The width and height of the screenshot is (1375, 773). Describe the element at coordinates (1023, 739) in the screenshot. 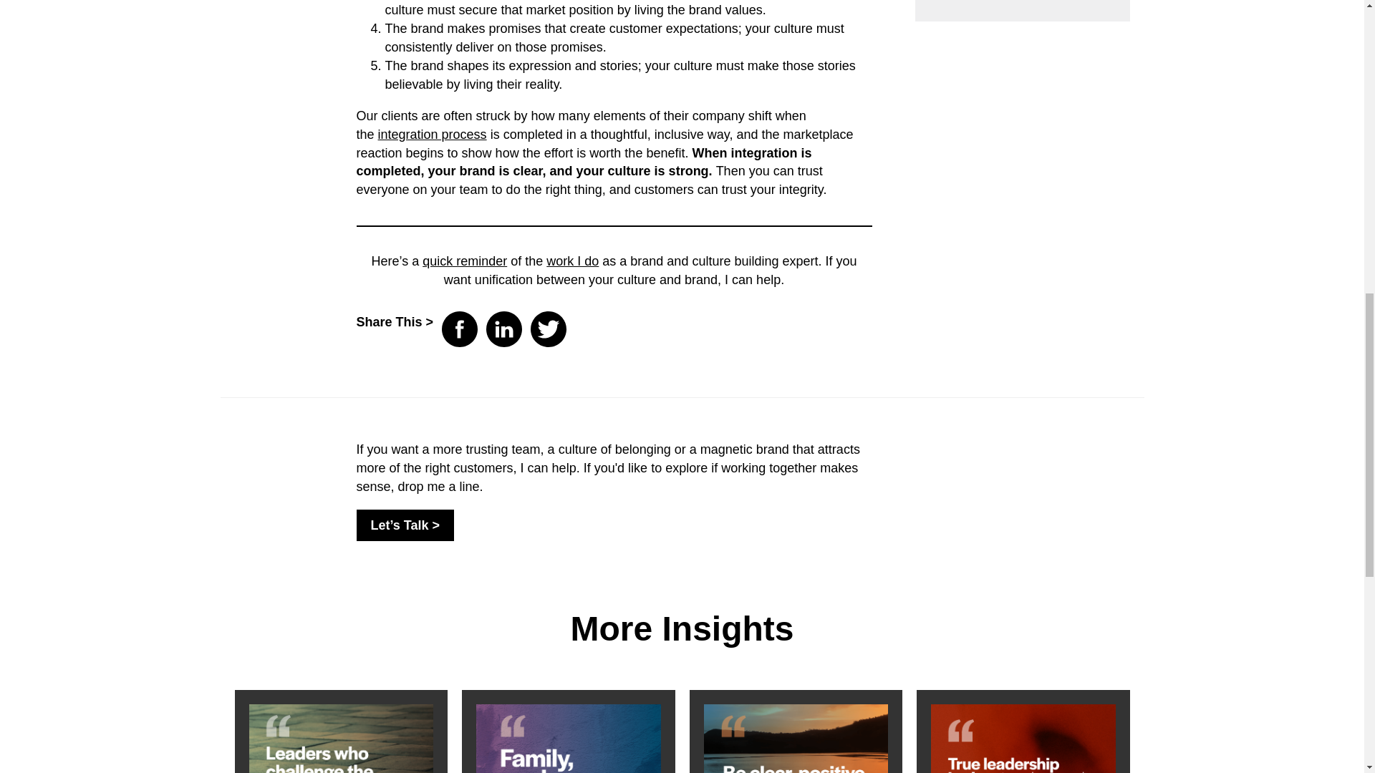

I see `June 22, 2024` at that location.